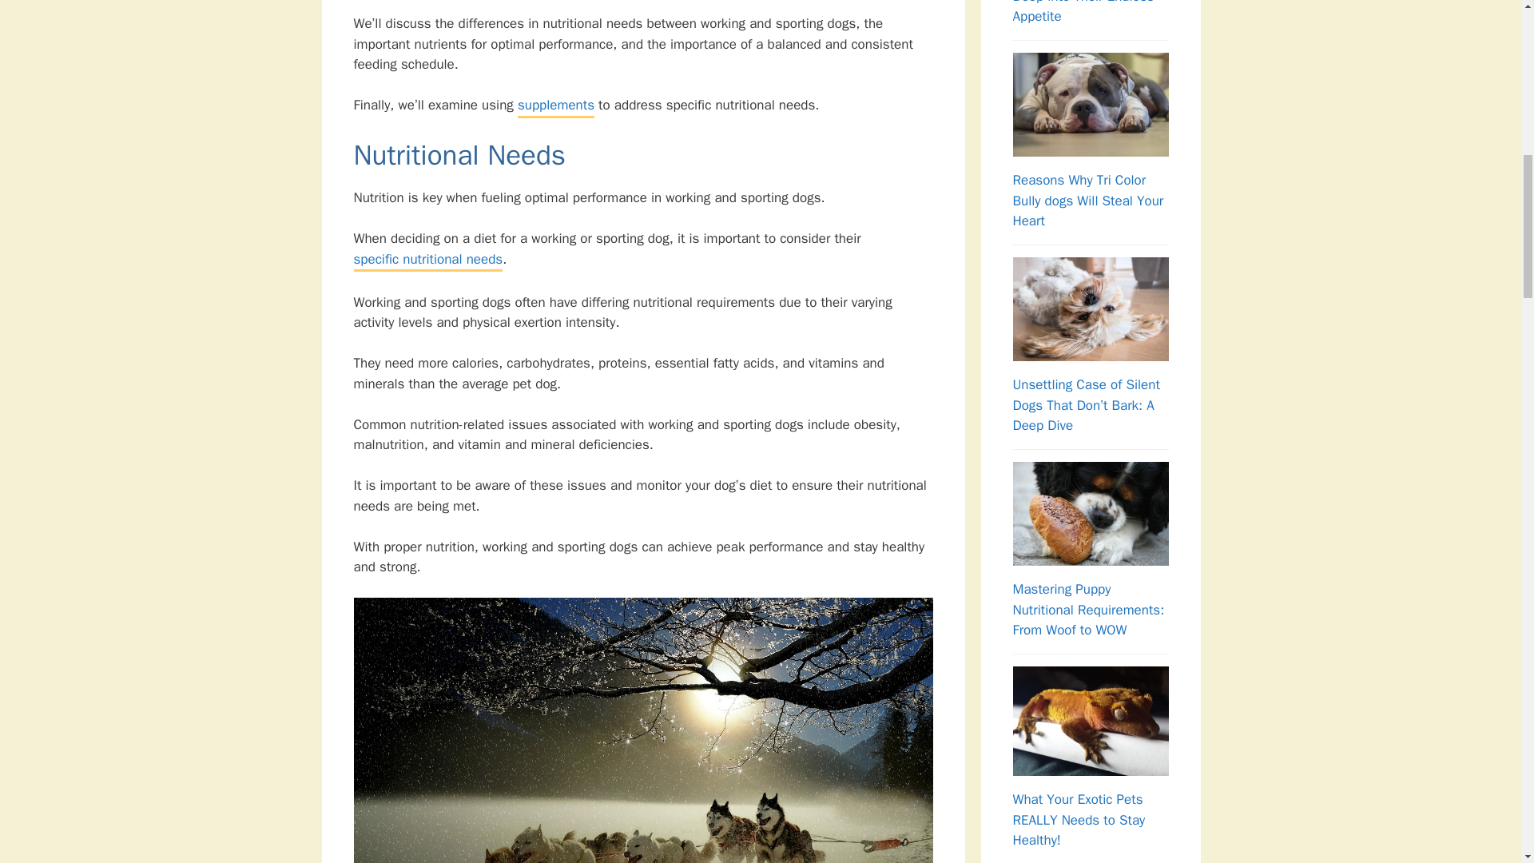 Image resolution: width=1534 pixels, height=863 pixels. What do you see at coordinates (427, 260) in the screenshot?
I see `specific nutritional needs` at bounding box center [427, 260].